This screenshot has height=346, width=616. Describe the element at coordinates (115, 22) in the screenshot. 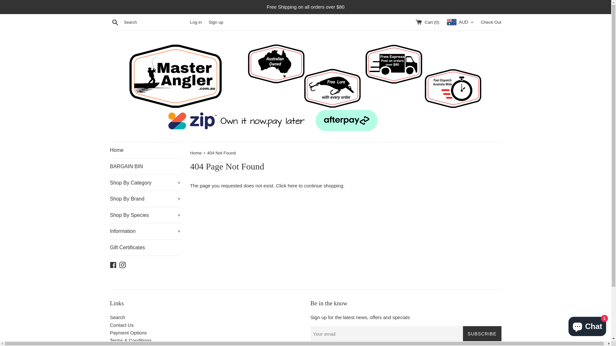

I see `Search` at that location.